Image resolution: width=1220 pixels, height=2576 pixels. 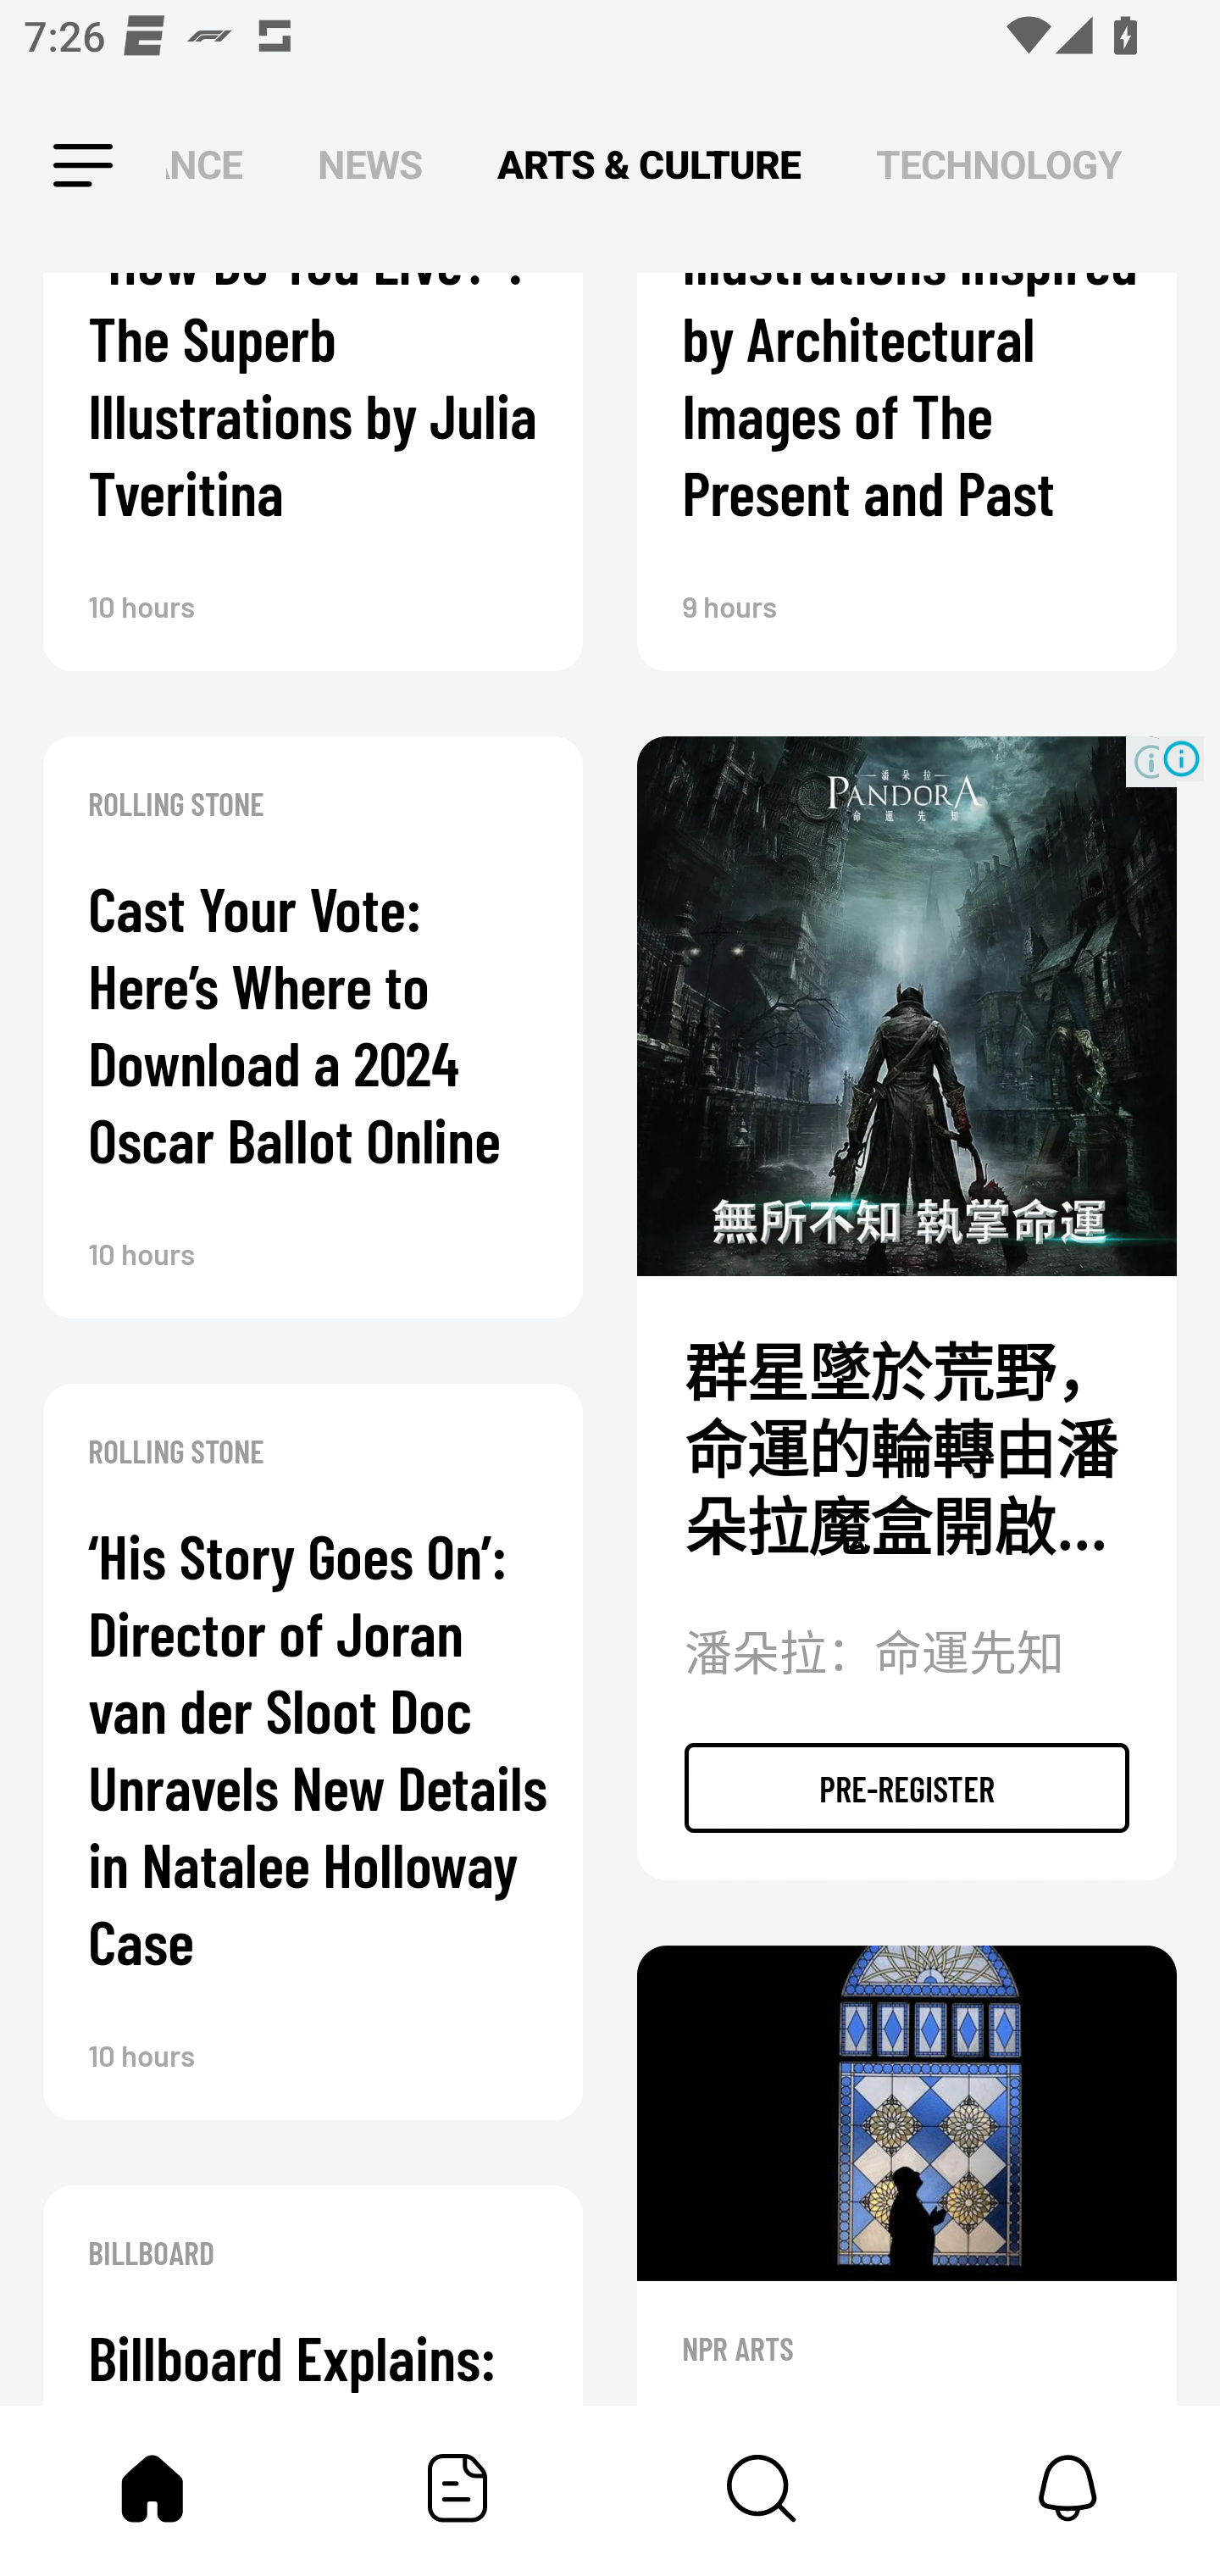 What do you see at coordinates (369, 166) in the screenshot?
I see `NEWS` at bounding box center [369, 166].